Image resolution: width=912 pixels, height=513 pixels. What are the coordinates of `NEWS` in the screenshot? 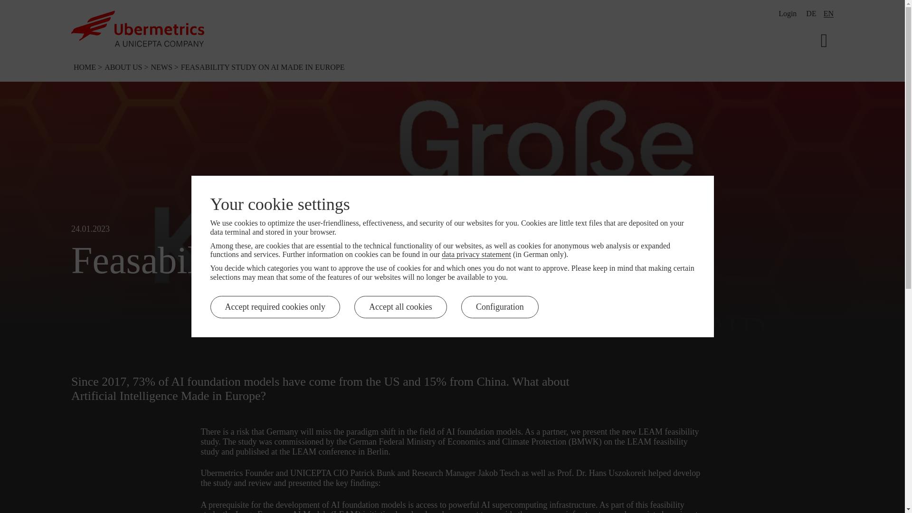 It's located at (85, 67).